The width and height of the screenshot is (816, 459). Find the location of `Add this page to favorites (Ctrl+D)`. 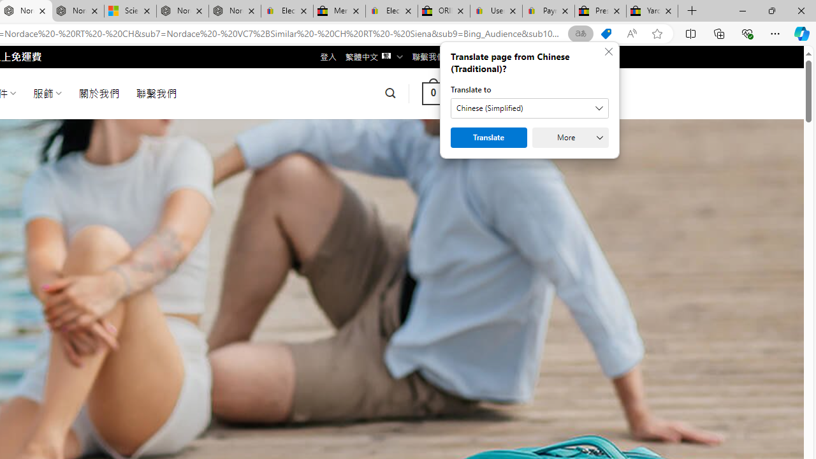

Add this page to favorites (Ctrl+D) is located at coordinates (657, 34).